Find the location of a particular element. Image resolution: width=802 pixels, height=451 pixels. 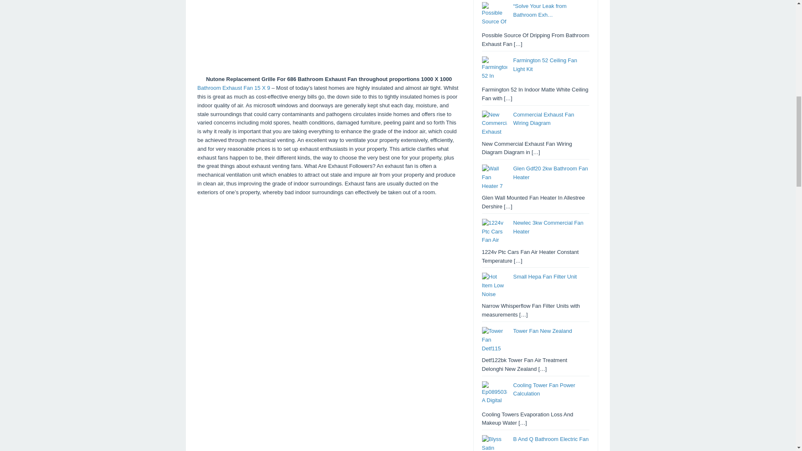

Bathroom Exhaust Fan 15 X 9 is located at coordinates (233, 88).